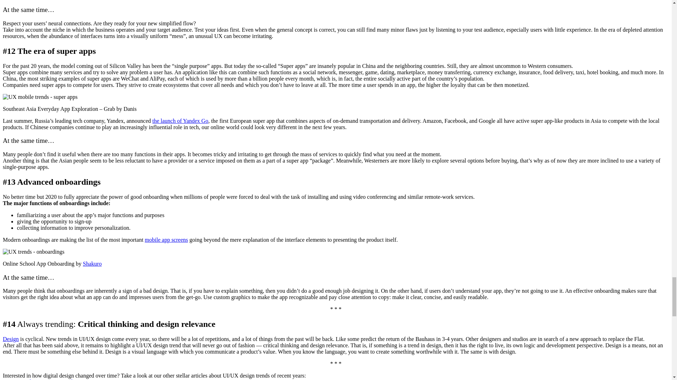  What do you see at coordinates (166, 240) in the screenshot?
I see `mobile app screens` at bounding box center [166, 240].